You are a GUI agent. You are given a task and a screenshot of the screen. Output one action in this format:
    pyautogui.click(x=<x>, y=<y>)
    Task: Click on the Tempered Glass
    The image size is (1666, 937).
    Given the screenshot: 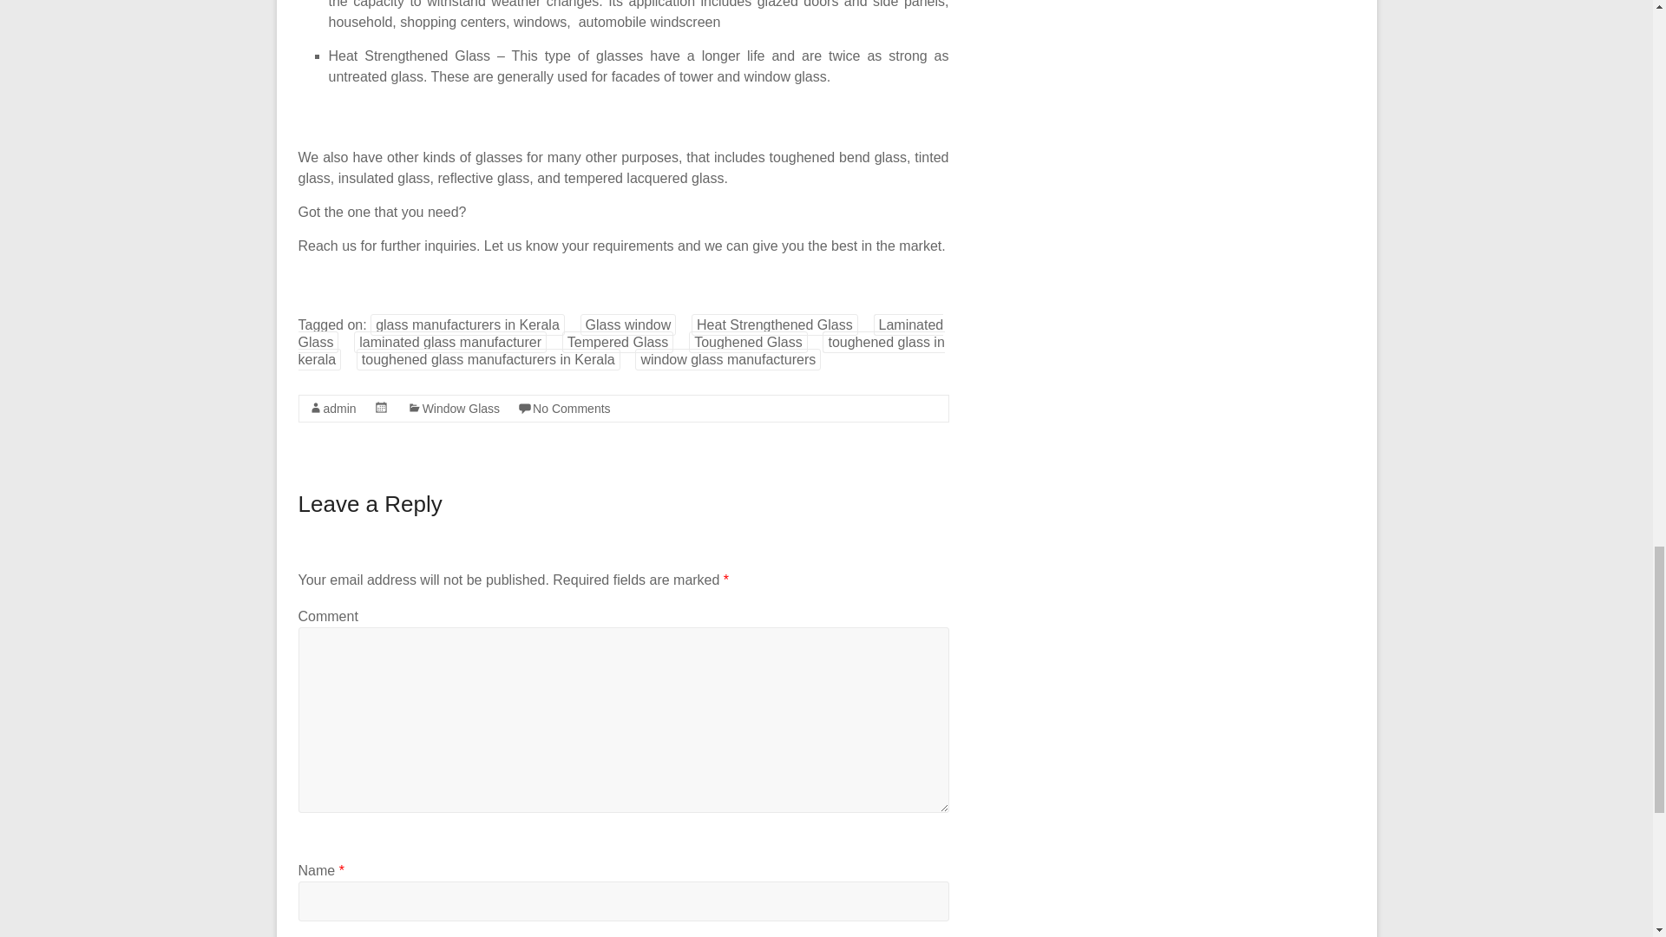 What is the action you would take?
    pyautogui.click(x=618, y=342)
    